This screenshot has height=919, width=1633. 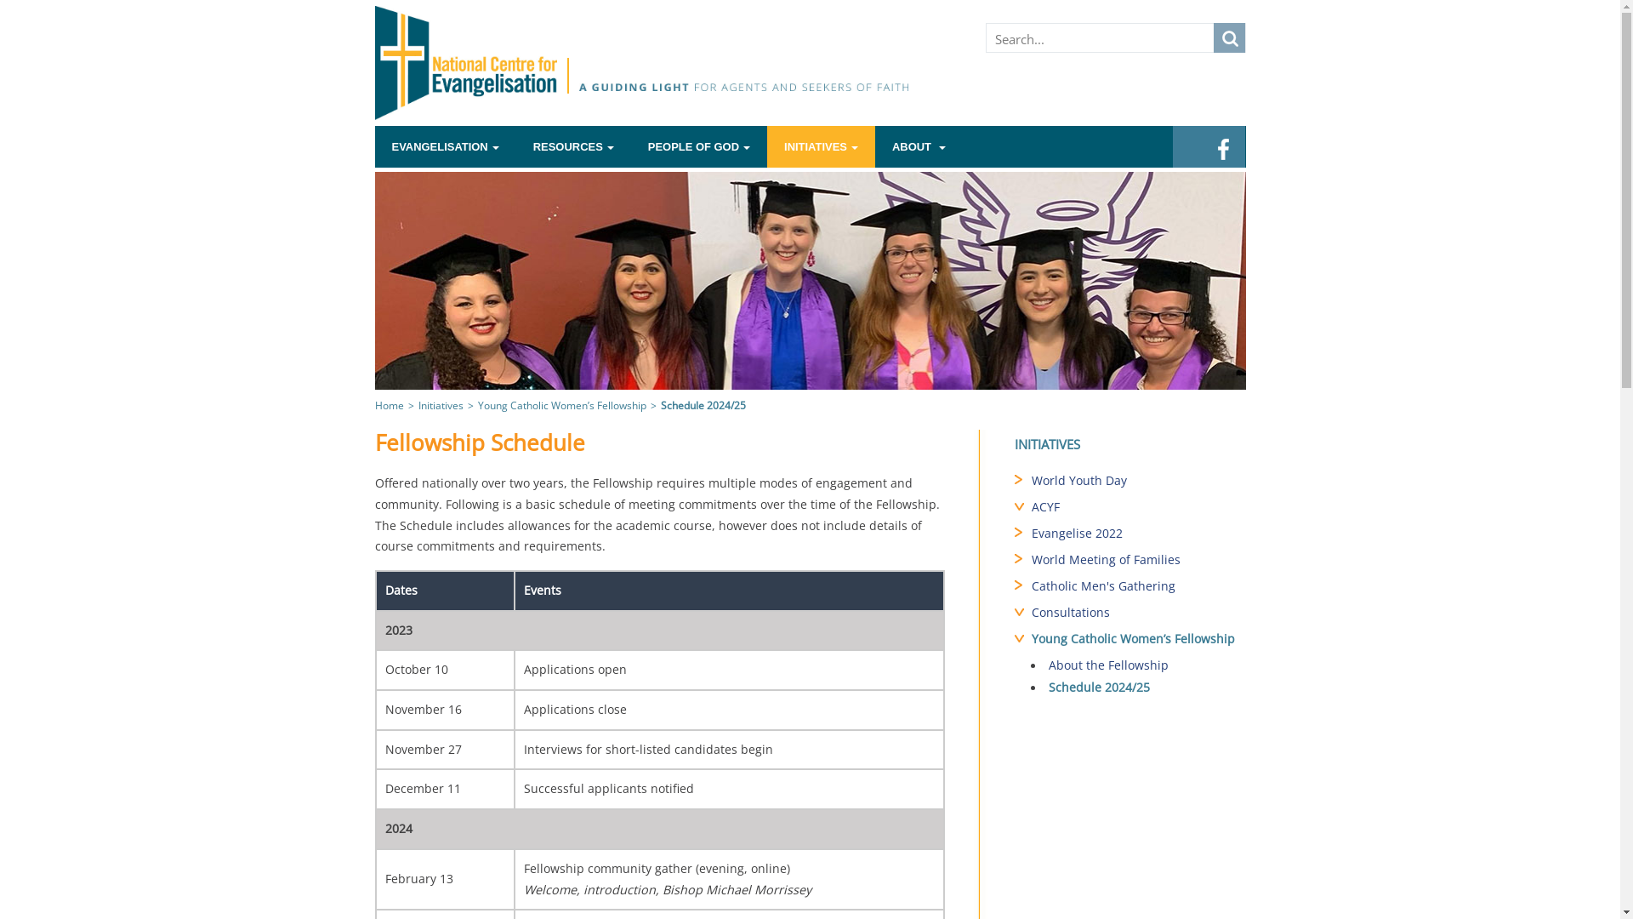 I want to click on Evangelise 2022, so click(x=1138, y=535).